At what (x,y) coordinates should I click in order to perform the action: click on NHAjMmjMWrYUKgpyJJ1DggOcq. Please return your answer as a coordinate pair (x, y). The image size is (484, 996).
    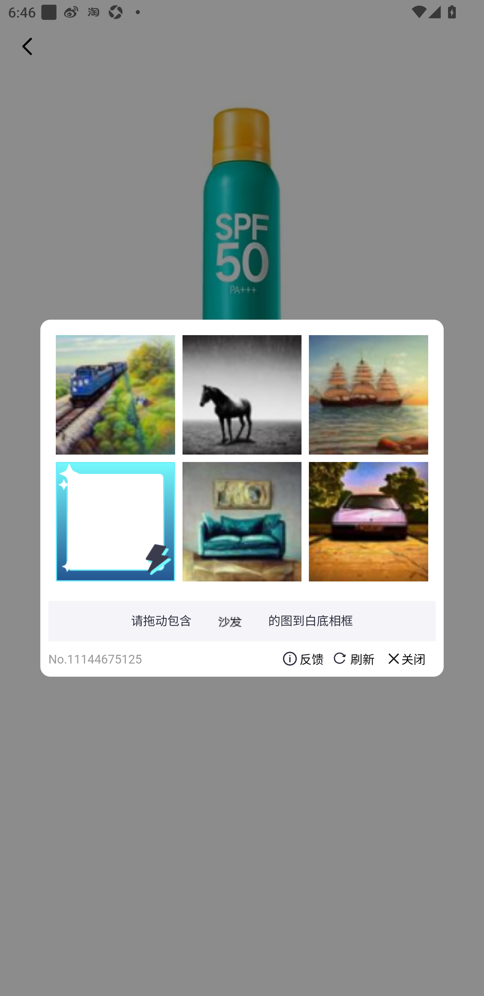
    Looking at the image, I should click on (368, 521).